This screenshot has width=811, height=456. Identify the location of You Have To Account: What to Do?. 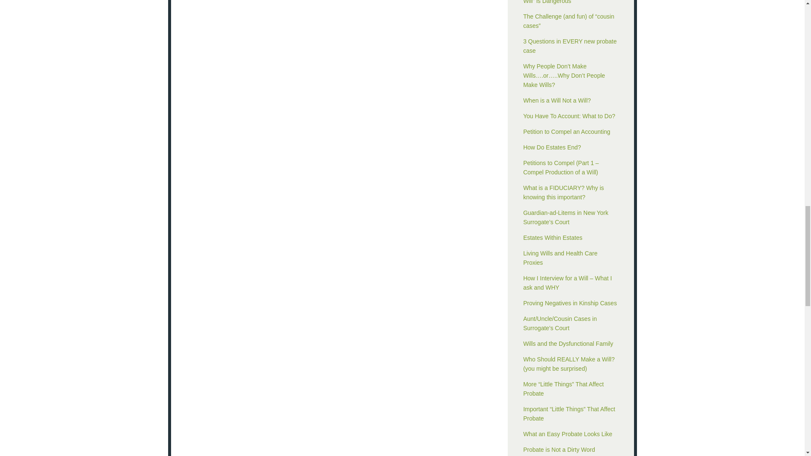
(569, 116).